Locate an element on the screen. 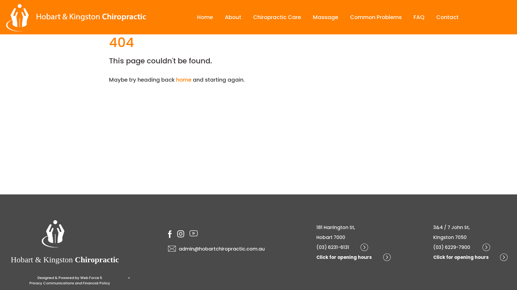  (03) 6231-6131 is located at coordinates (342, 247).